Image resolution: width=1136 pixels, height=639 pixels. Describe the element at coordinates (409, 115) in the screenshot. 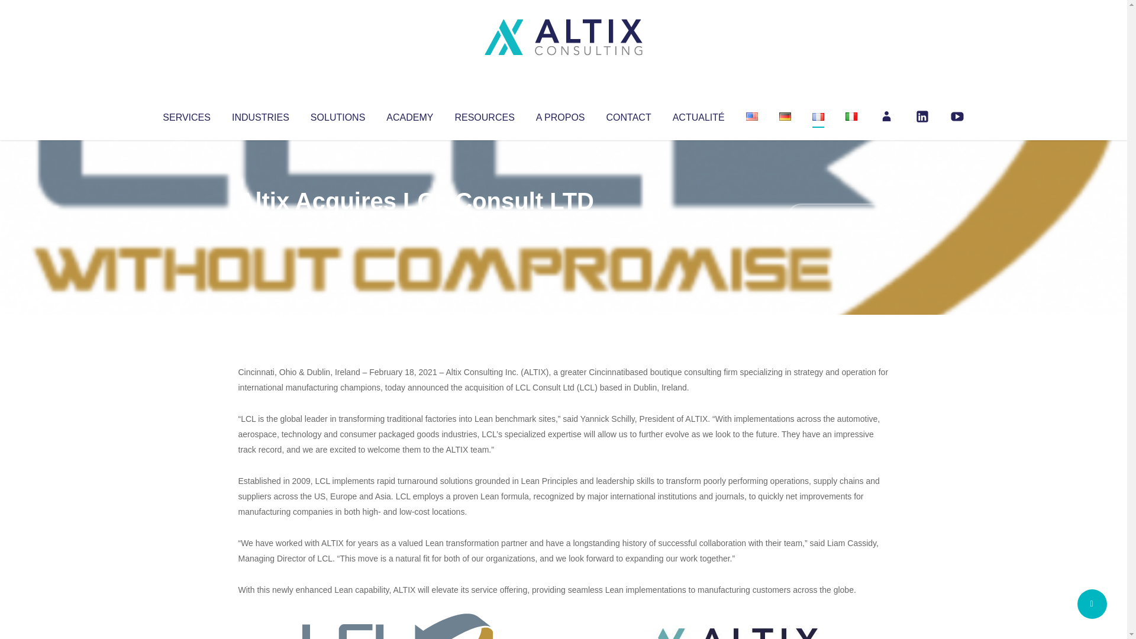

I see `ACADEMY` at that location.